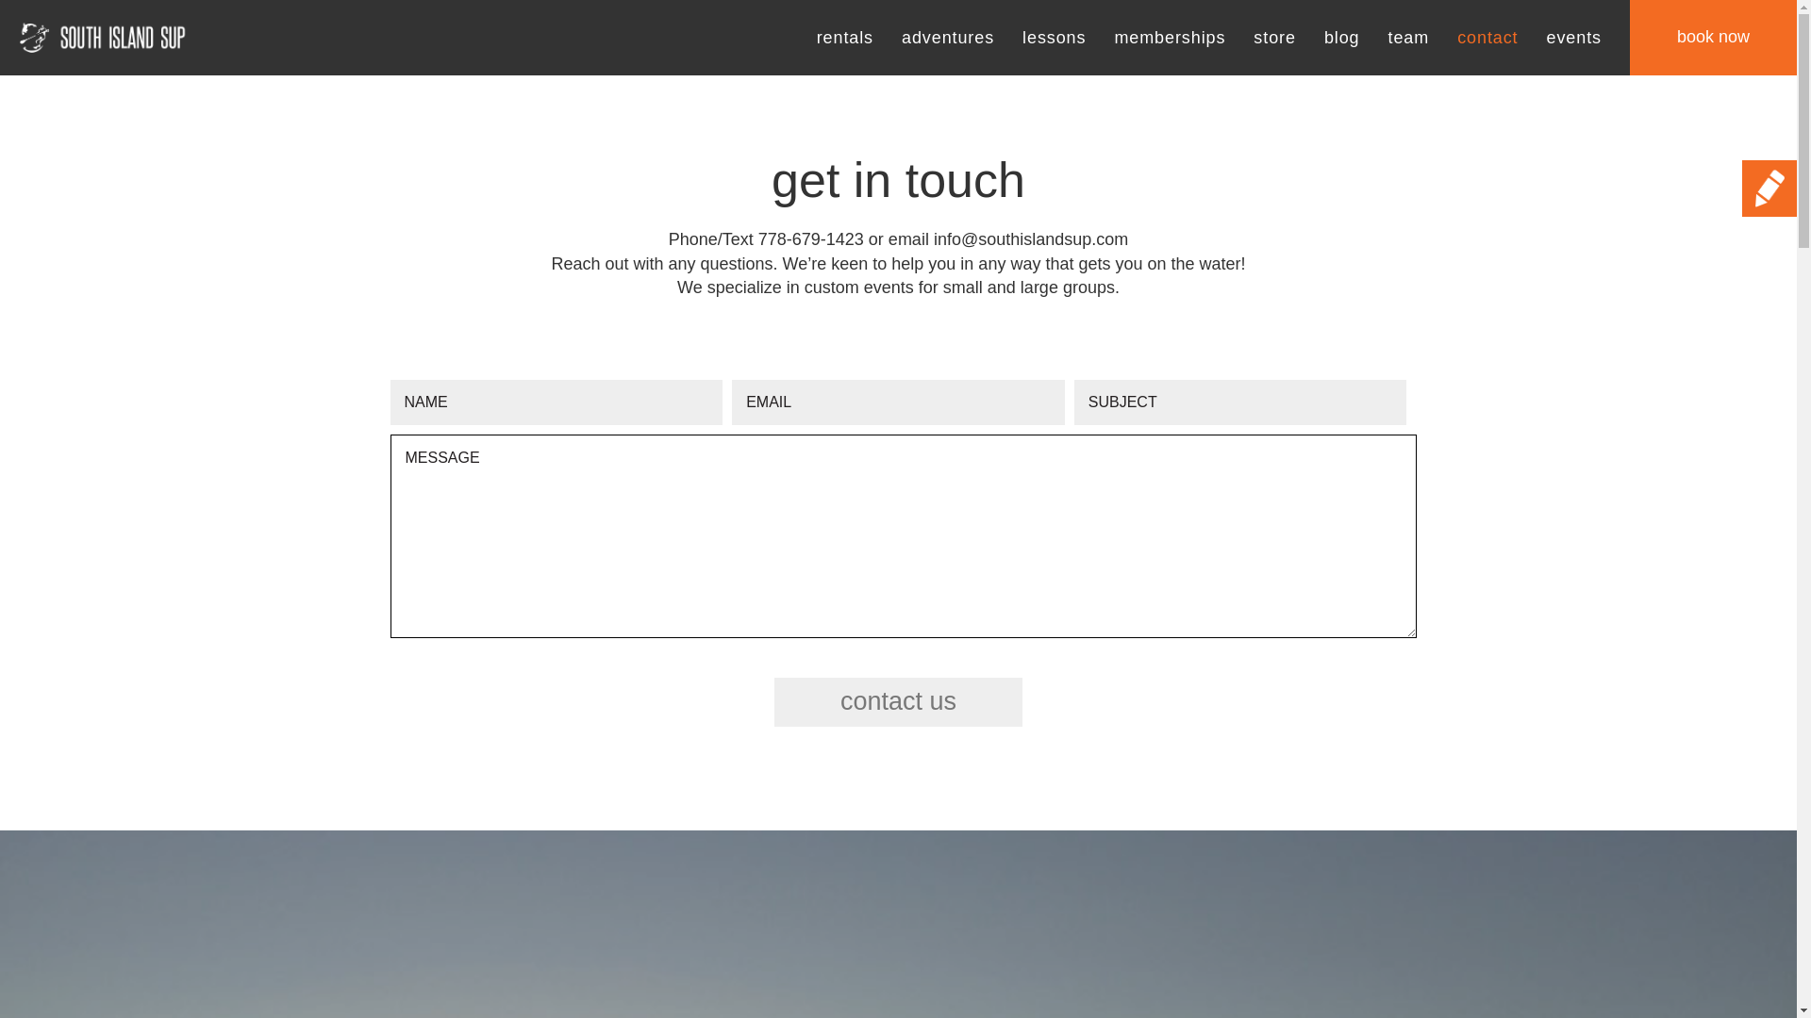 This screenshot has width=1811, height=1018. What do you see at coordinates (1054, 38) in the screenshot?
I see `lessons` at bounding box center [1054, 38].